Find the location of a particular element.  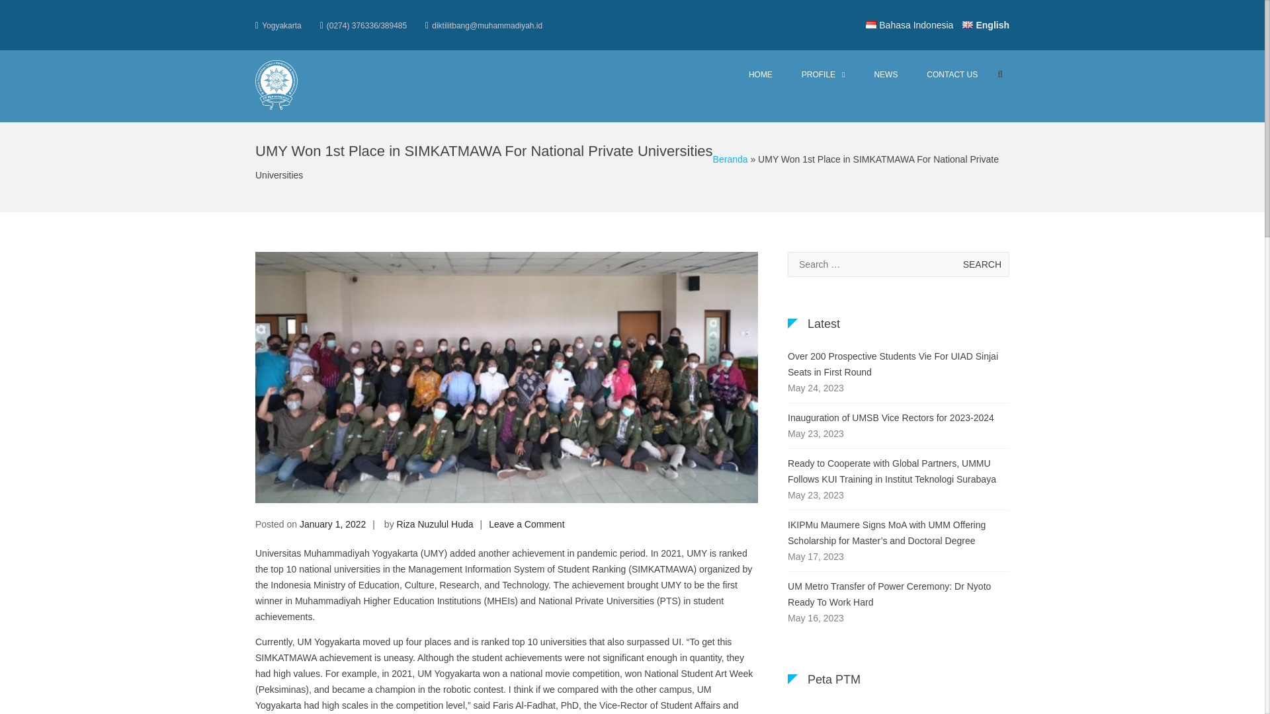

PROFILE is located at coordinates (823, 75).